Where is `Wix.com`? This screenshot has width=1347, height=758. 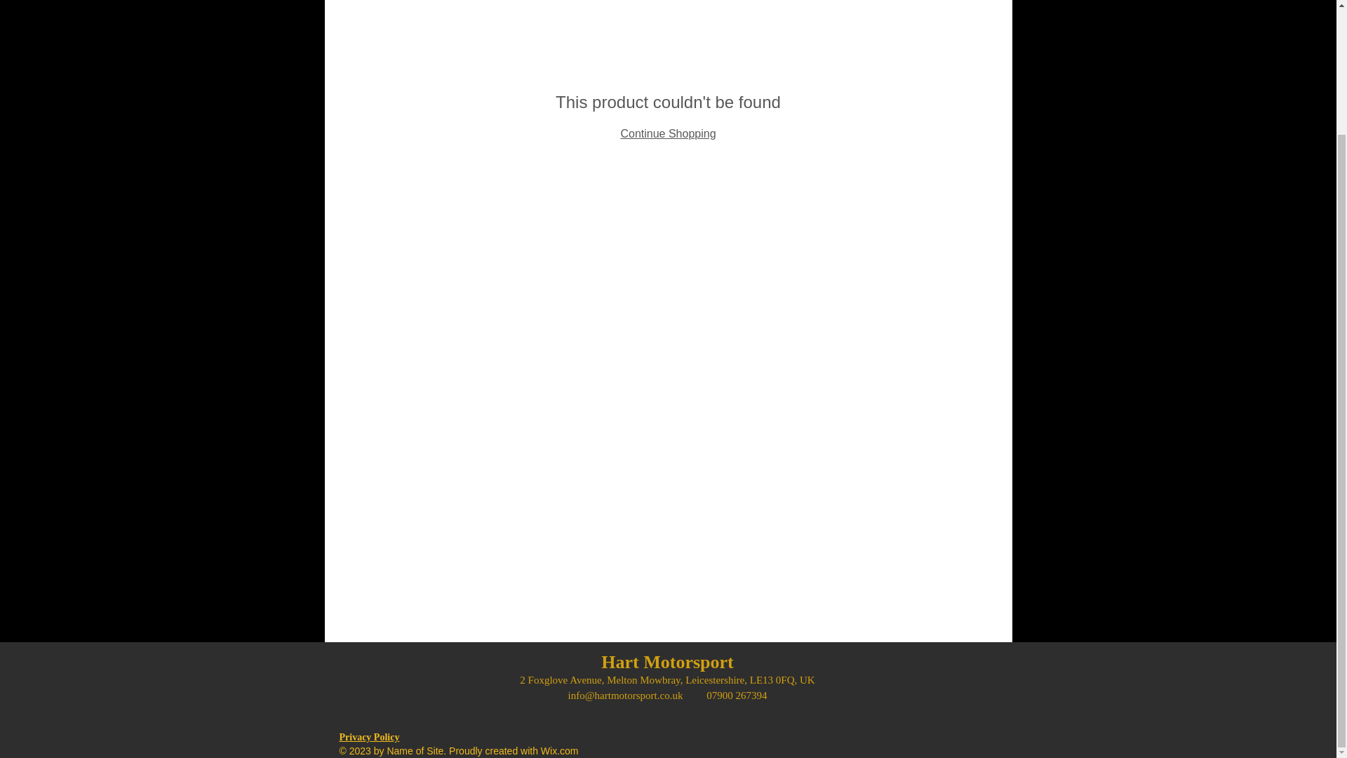
Wix.com is located at coordinates (560, 750).